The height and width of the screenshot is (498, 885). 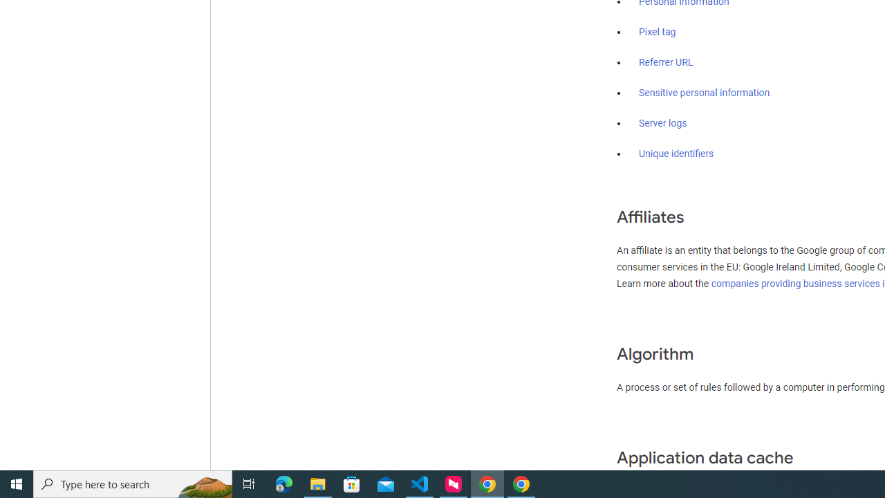 What do you see at coordinates (657, 33) in the screenshot?
I see `Pixel tag` at bounding box center [657, 33].